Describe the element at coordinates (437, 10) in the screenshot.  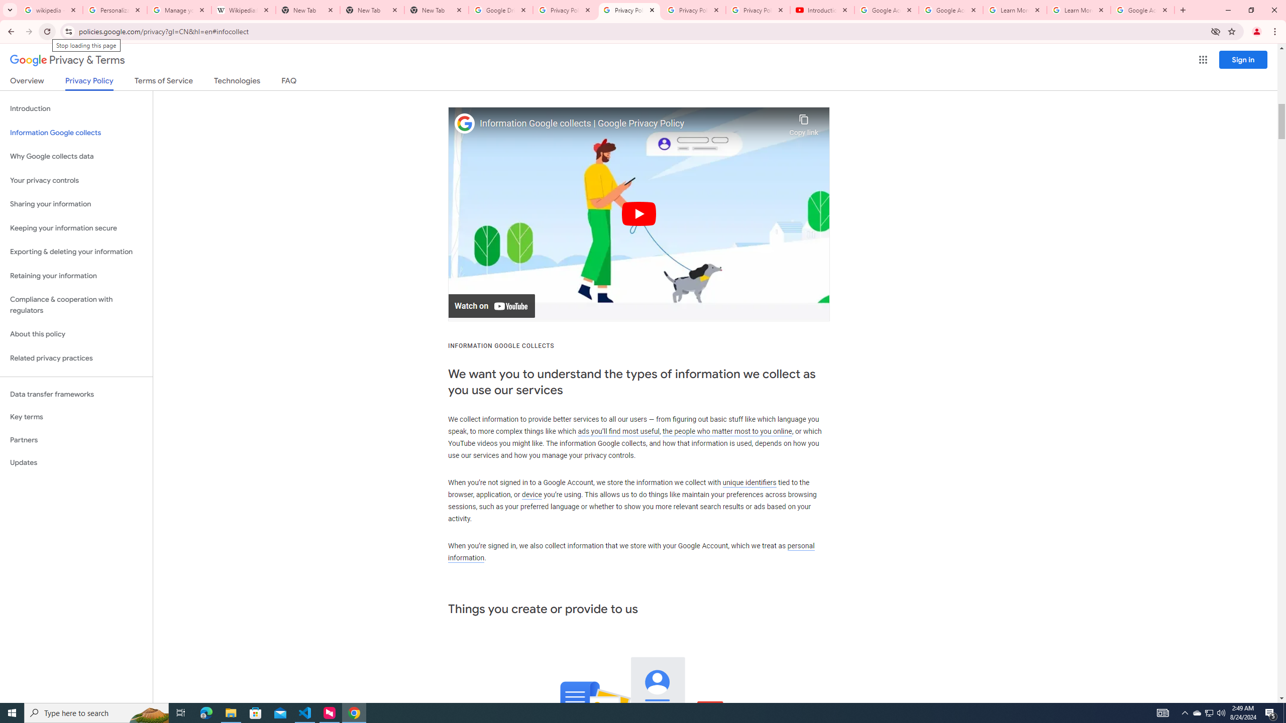
I see `New Tab` at that location.